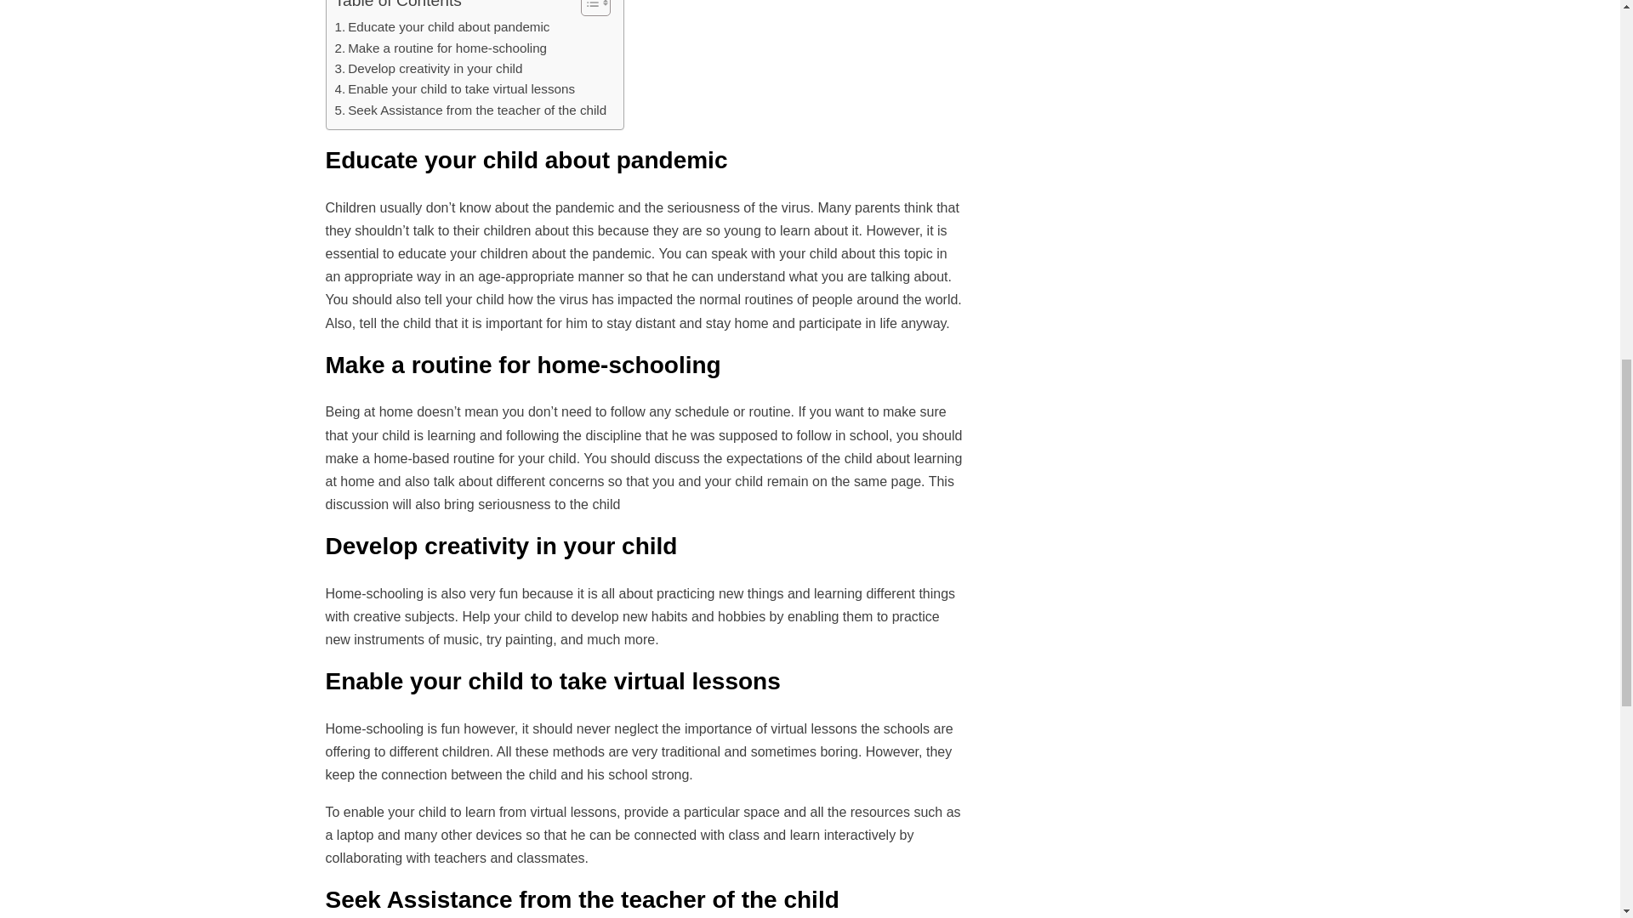 Image resolution: width=1633 pixels, height=918 pixels. What do you see at coordinates (429, 68) in the screenshot?
I see `Develop creativity in your child` at bounding box center [429, 68].